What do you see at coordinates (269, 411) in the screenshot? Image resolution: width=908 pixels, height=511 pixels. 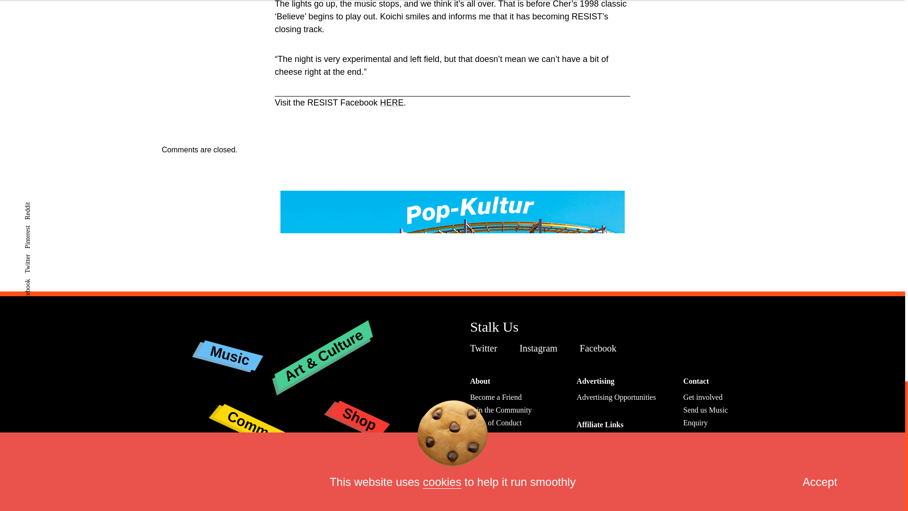 I see `Commentary` at bounding box center [269, 411].